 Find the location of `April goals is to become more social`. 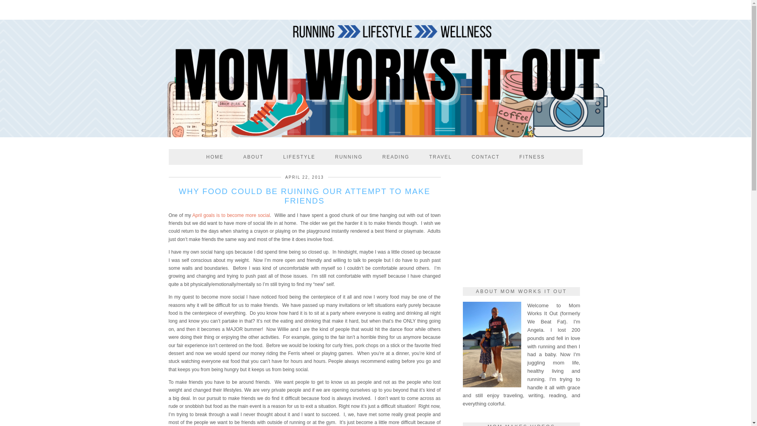

April goals is to become more social is located at coordinates (231, 215).